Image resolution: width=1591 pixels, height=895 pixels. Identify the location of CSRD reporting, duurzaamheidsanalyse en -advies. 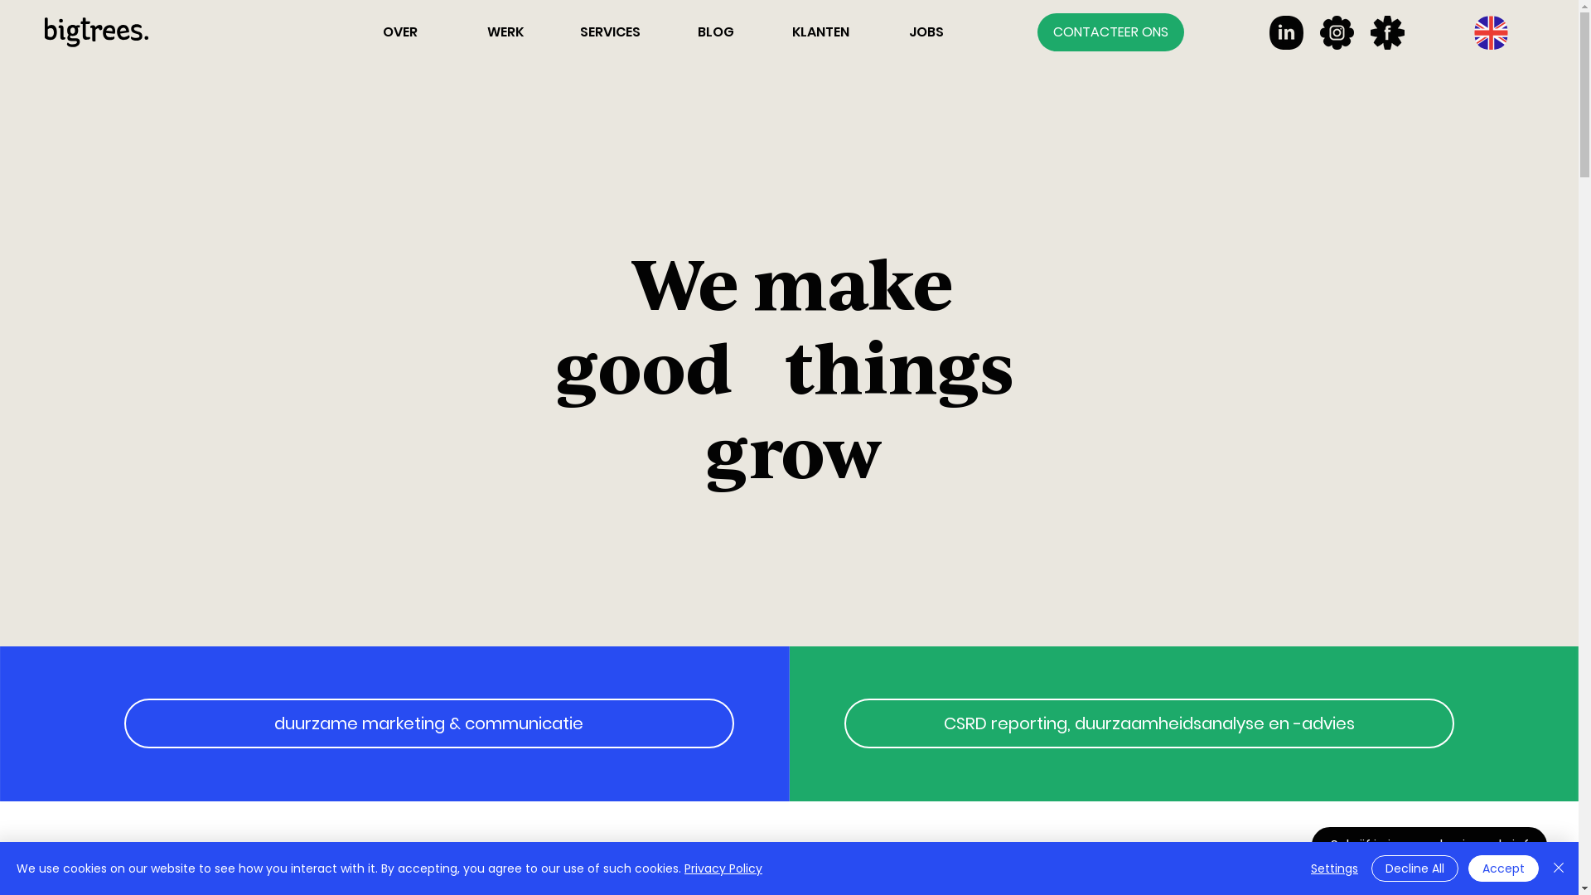
(1149, 723).